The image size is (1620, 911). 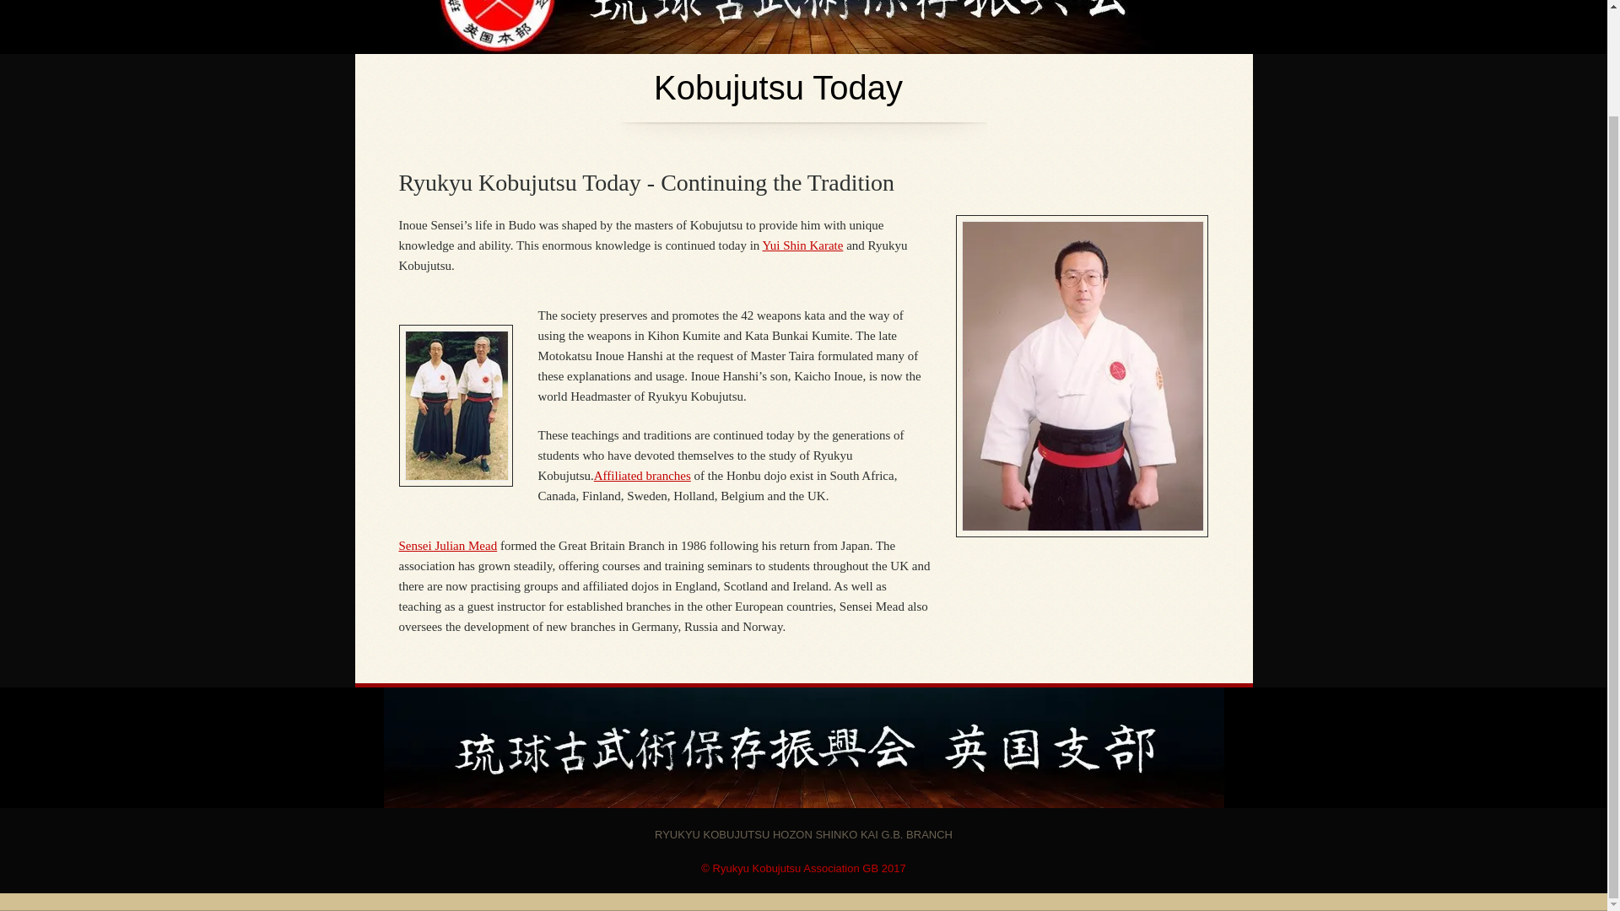 I want to click on Yui Shin Karate, so click(x=803, y=245).